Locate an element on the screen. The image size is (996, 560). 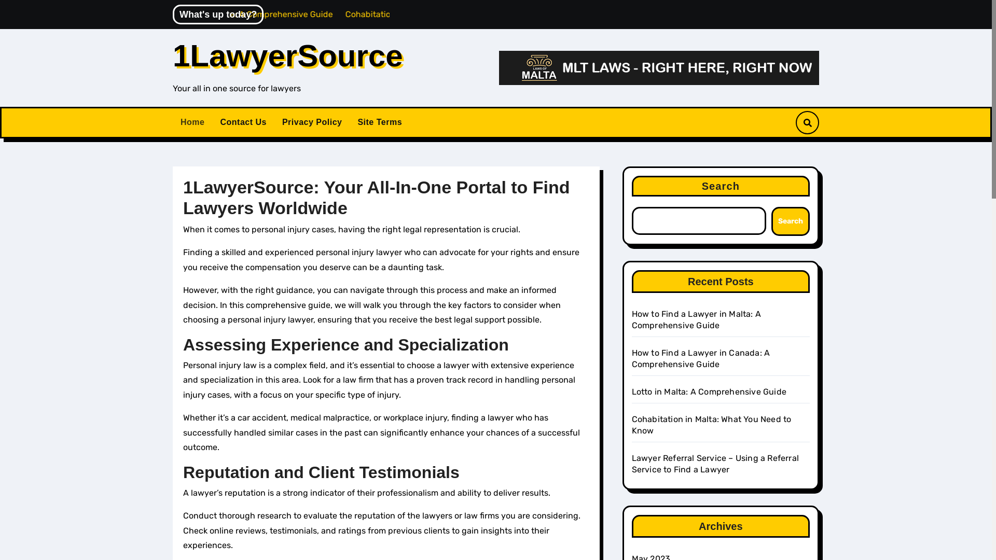
Cohabitation in Malta: What You Need to Know is located at coordinates (712, 425).